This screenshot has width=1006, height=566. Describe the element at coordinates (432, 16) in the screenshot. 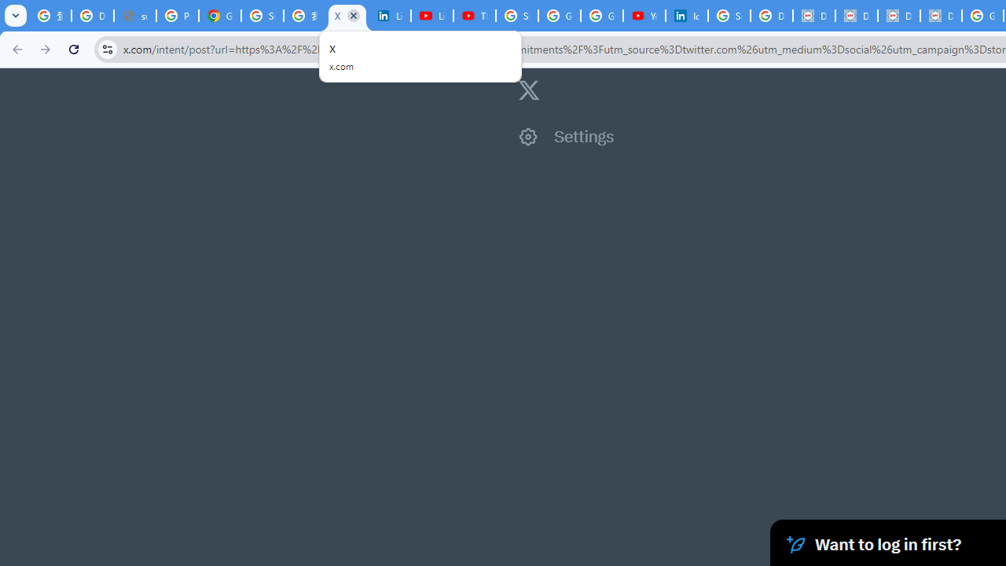

I see `LinkedIn - YouTube` at that location.